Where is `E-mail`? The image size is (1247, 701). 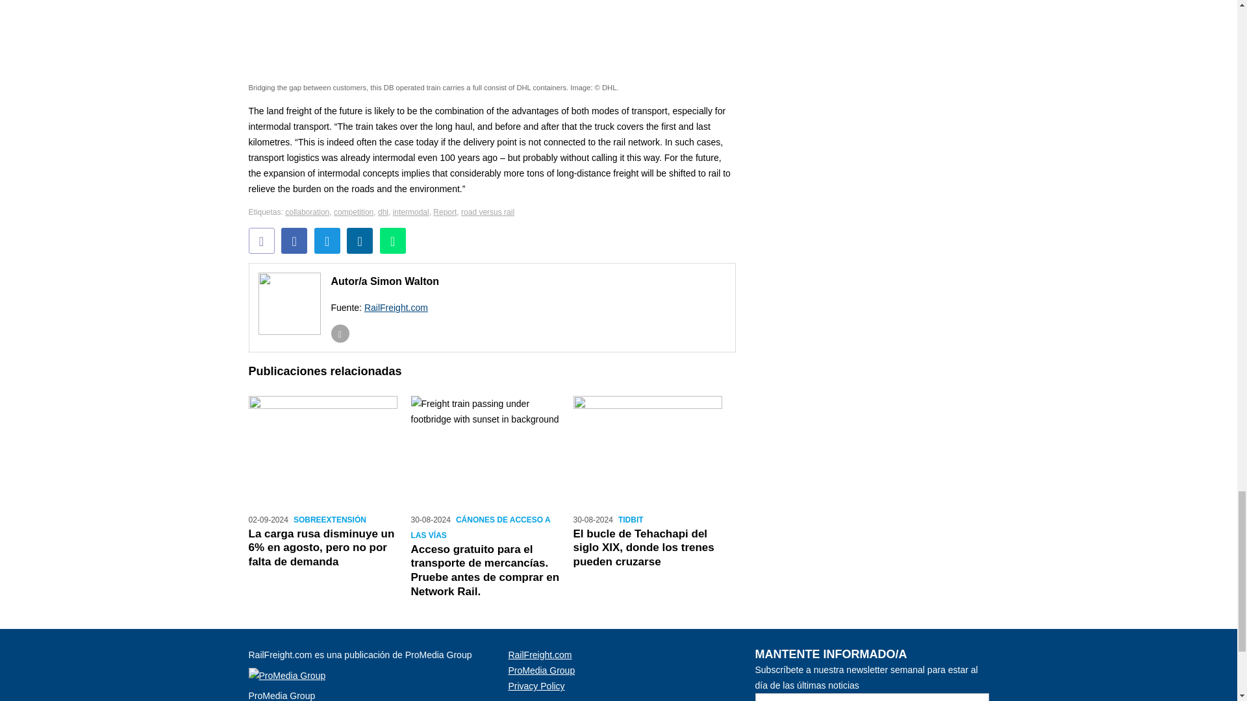
E-mail is located at coordinates (261, 240).